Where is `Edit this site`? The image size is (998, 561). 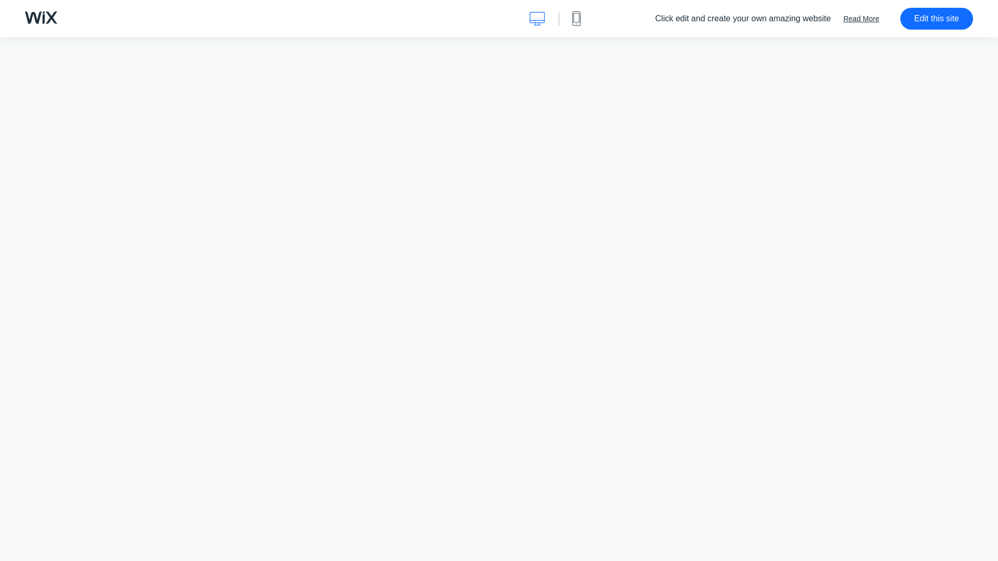 Edit this site is located at coordinates (937, 19).